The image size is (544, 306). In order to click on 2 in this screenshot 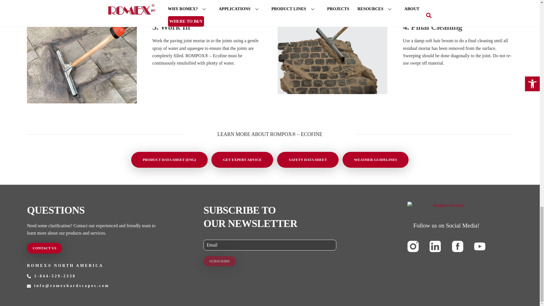, I will do `click(332, 5)`.